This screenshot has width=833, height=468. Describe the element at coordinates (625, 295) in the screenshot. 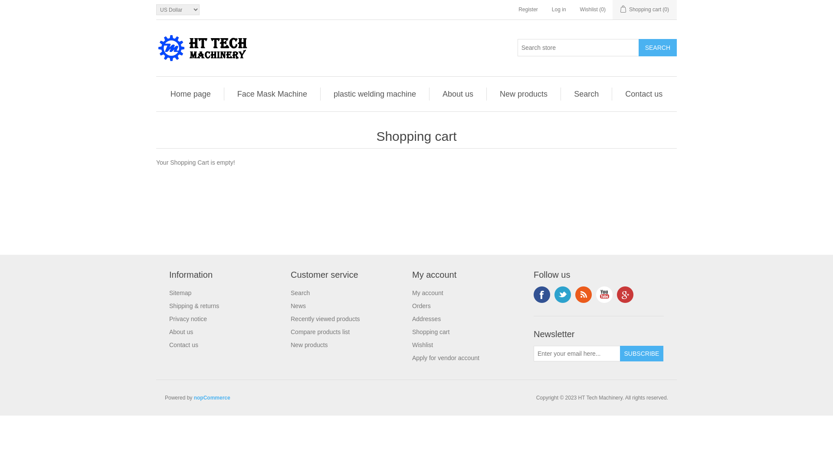

I see `Google+` at that location.